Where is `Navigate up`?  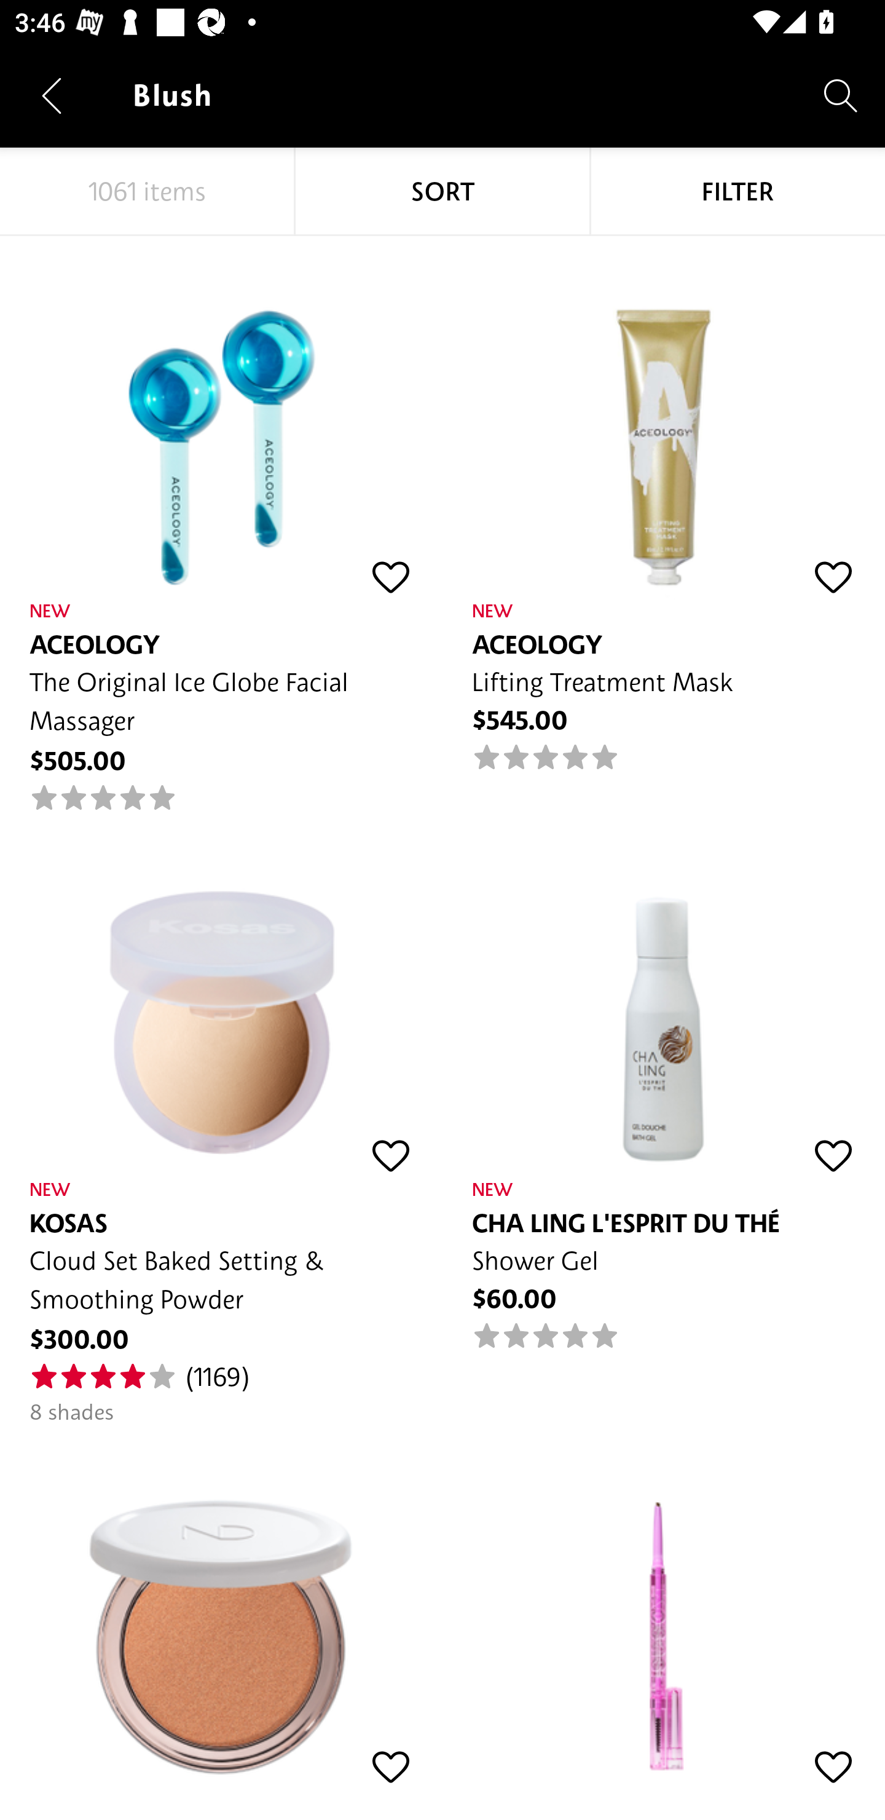 Navigate up is located at coordinates (52, 95).